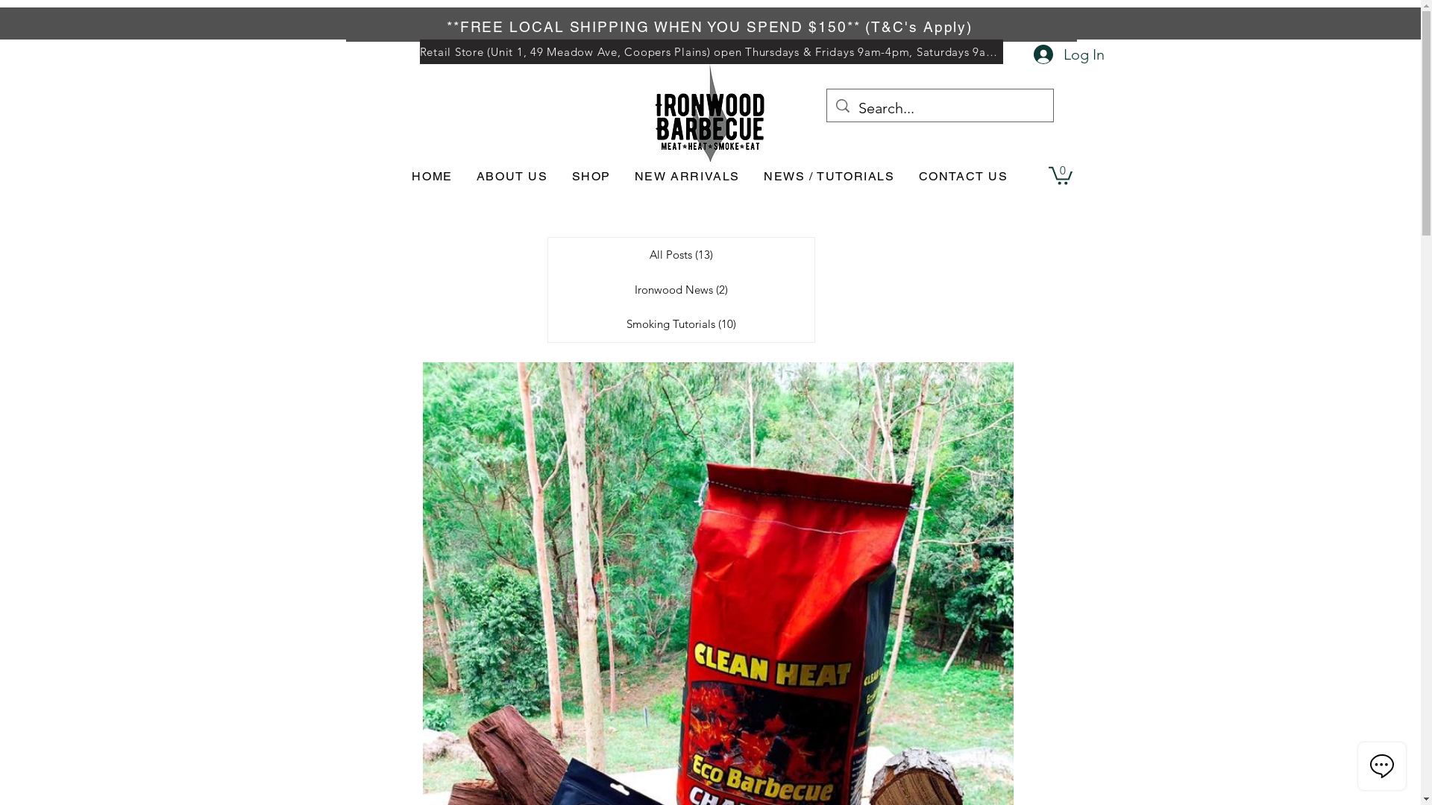 This screenshot has height=805, width=1432. What do you see at coordinates (1068, 55) in the screenshot?
I see `Log In` at bounding box center [1068, 55].